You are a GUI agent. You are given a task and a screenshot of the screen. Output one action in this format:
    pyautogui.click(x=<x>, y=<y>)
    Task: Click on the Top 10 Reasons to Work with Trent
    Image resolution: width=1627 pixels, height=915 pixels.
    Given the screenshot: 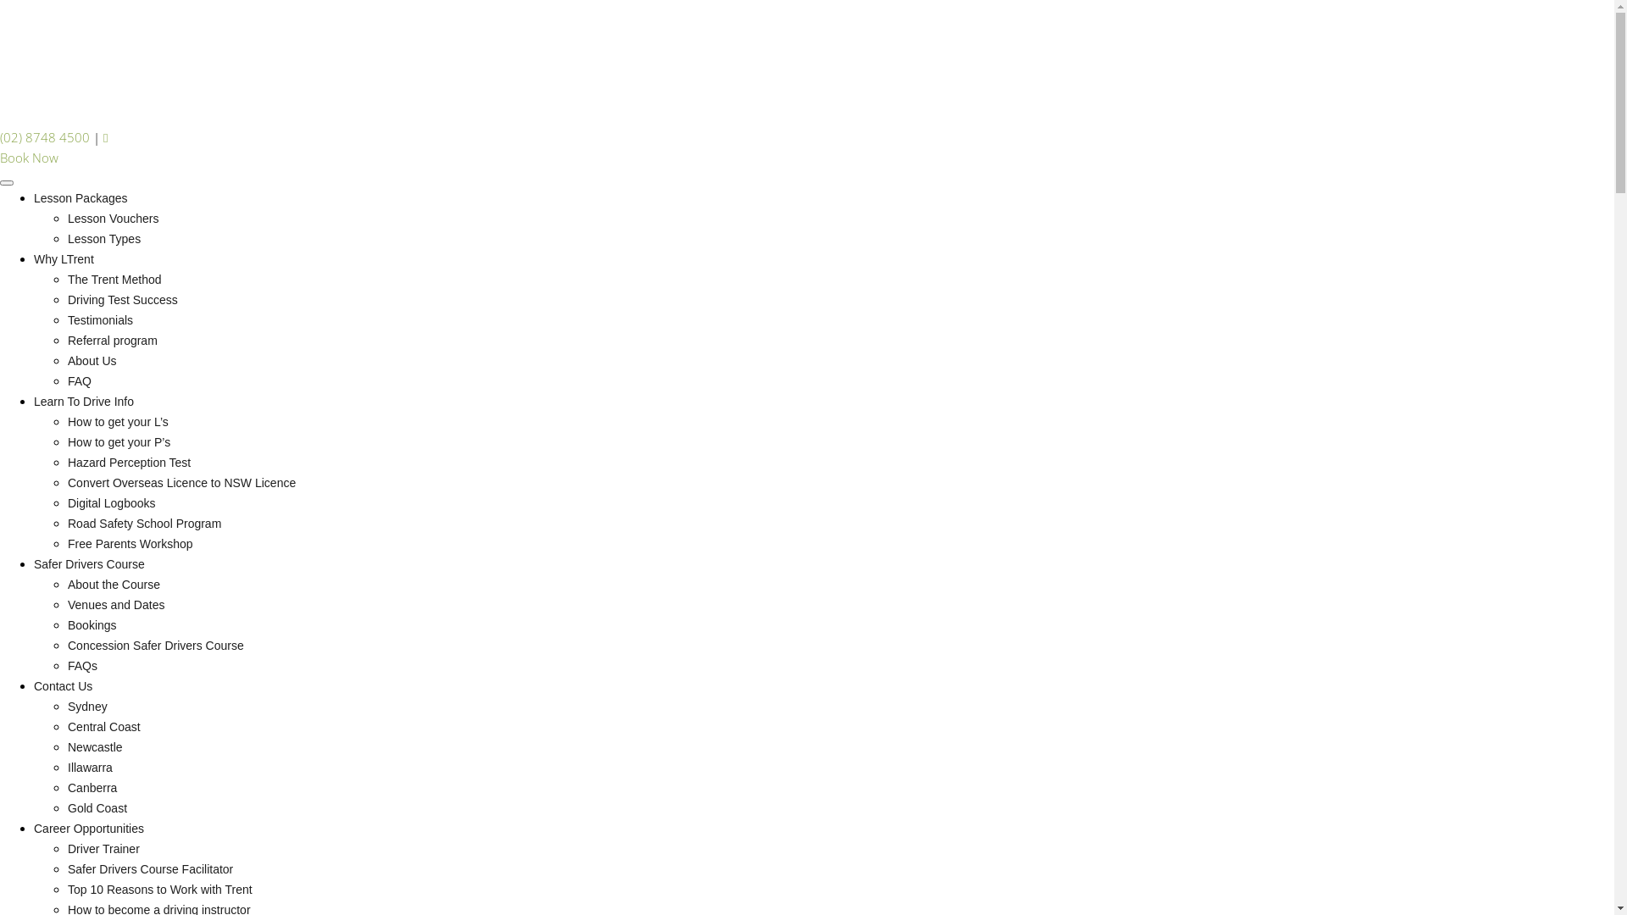 What is the action you would take?
    pyautogui.click(x=160, y=890)
    